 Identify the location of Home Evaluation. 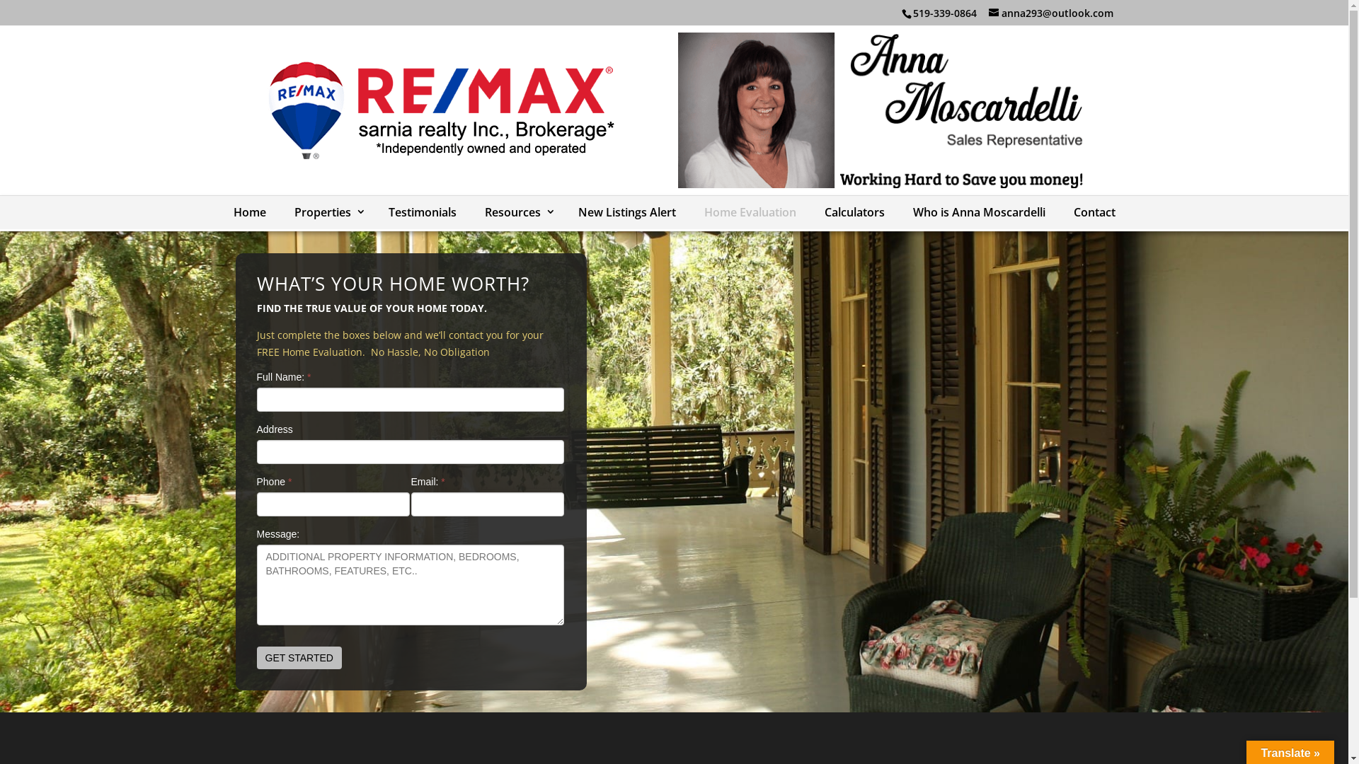
(750, 213).